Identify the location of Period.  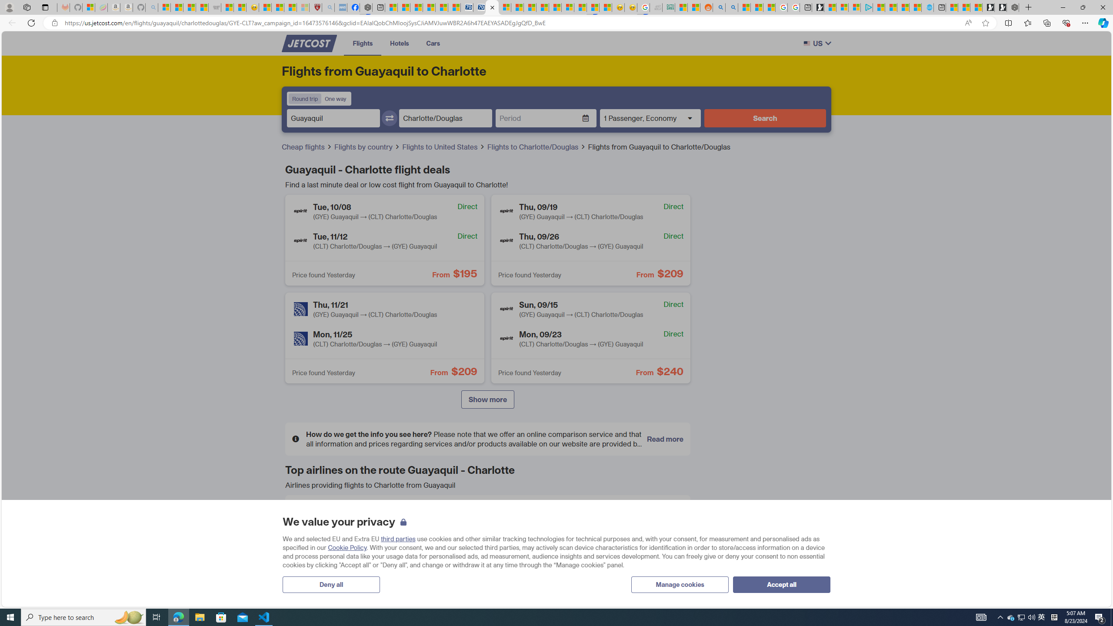
(539, 118).